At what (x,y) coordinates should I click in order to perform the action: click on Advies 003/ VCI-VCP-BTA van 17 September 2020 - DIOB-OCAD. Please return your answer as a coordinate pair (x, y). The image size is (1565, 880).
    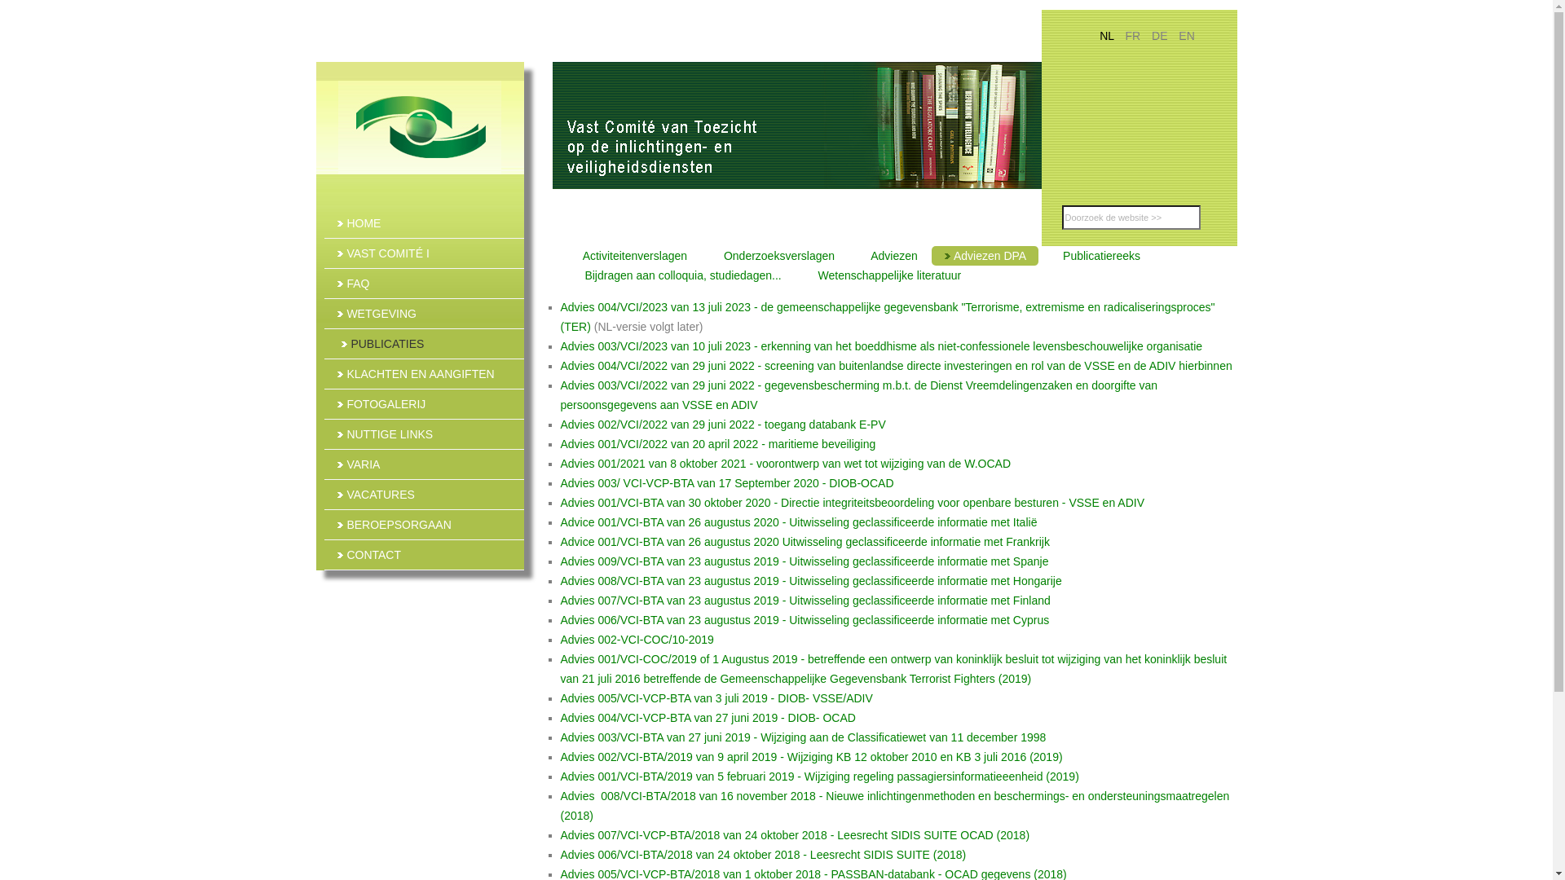
    Looking at the image, I should click on (727, 483).